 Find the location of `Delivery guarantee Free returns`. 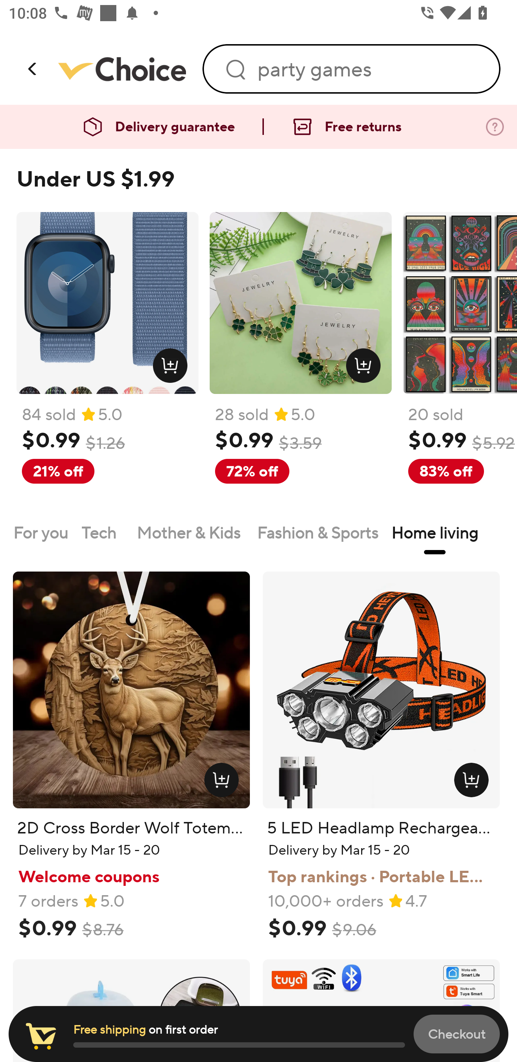

Delivery guarantee Free returns is located at coordinates (258, 127).